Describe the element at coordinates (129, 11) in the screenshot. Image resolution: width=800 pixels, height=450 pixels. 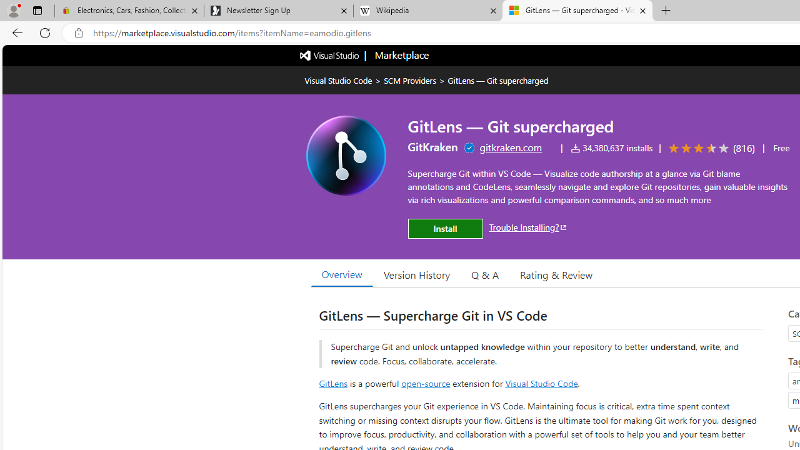
I see `Electronics, Cars, Fashion, Collectibles & More | eBay` at that location.